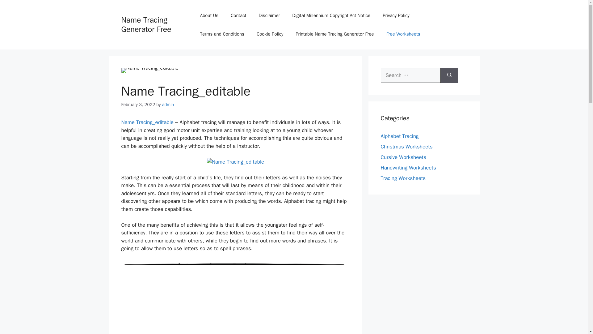 The height and width of the screenshot is (334, 593). Describe the element at coordinates (168, 105) in the screenshot. I see `View all posts by admin` at that location.